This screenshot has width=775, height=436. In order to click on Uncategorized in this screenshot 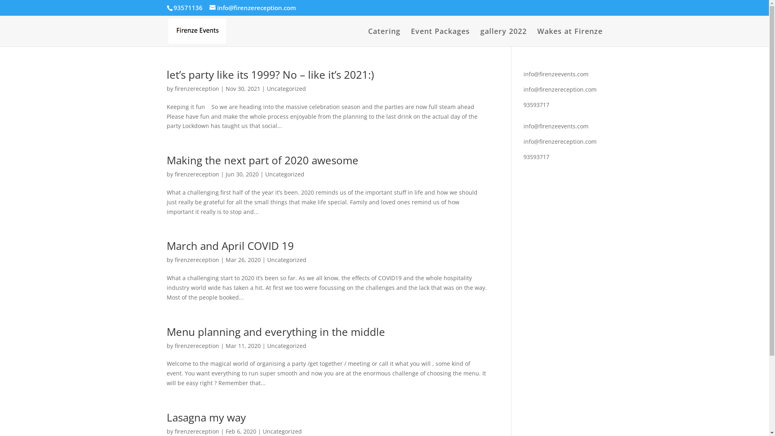, I will do `click(286, 89)`.